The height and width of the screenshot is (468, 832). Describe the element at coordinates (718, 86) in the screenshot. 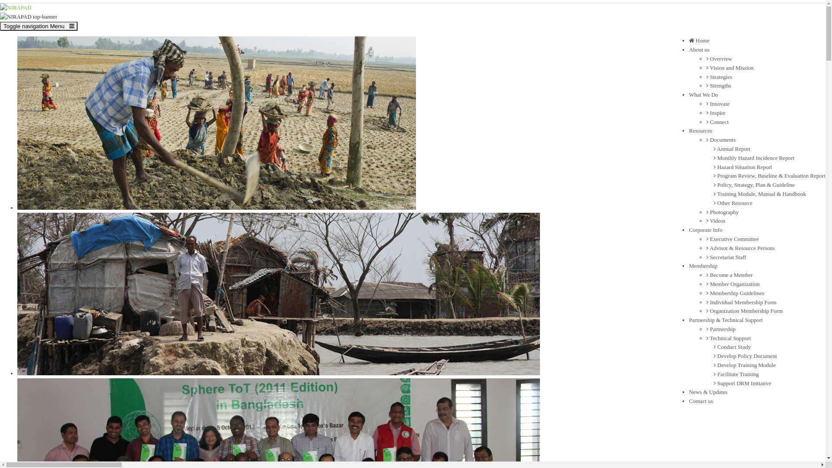

I see `Strengths` at that location.